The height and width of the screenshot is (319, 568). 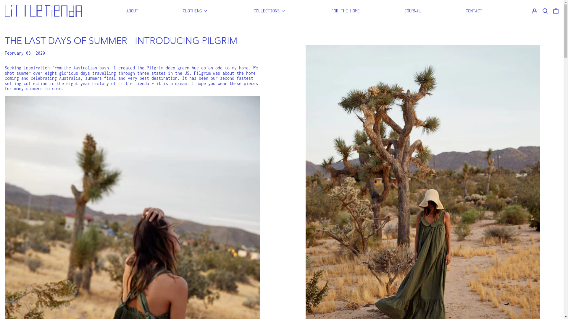 What do you see at coordinates (413, 11) in the screenshot?
I see `JOURNAL` at bounding box center [413, 11].